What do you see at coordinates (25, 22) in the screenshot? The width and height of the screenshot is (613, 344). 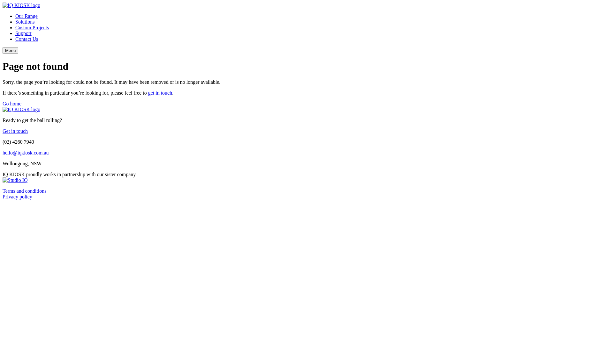 I see `Solutions` at bounding box center [25, 22].